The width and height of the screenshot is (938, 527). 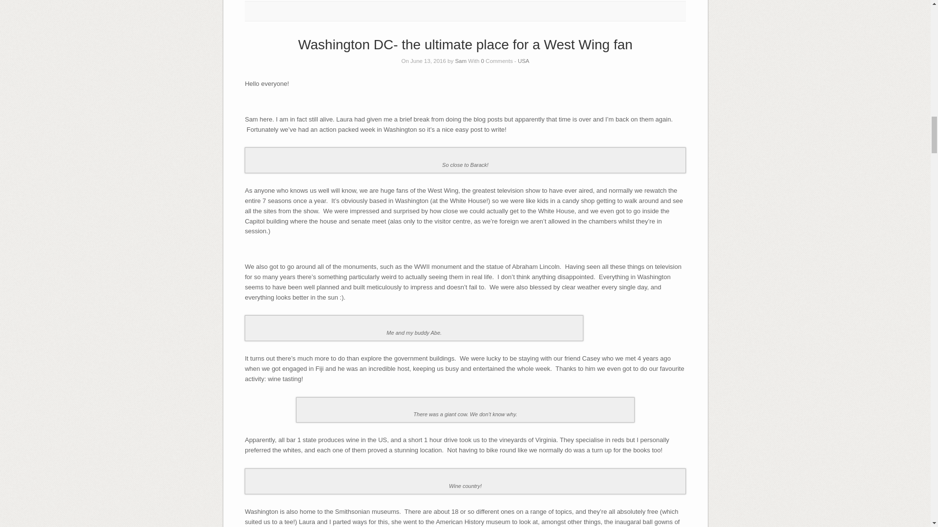 What do you see at coordinates (524, 61) in the screenshot?
I see `USA` at bounding box center [524, 61].